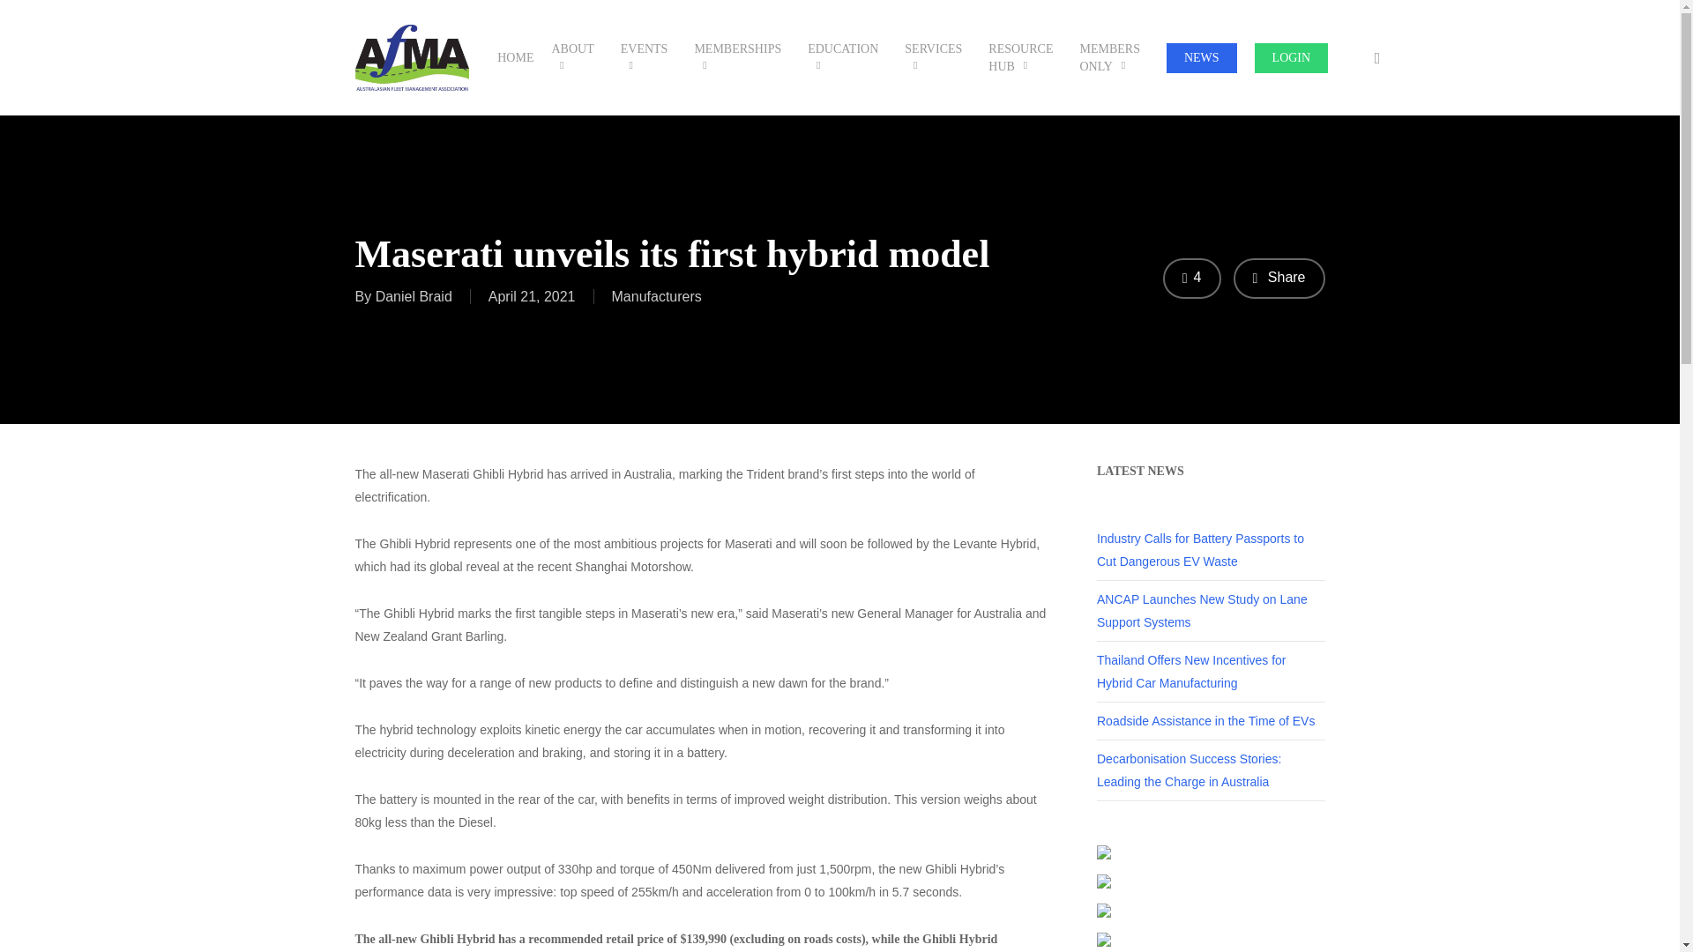 The height and width of the screenshot is (952, 1693). What do you see at coordinates (1192, 279) in the screenshot?
I see `Love this` at bounding box center [1192, 279].